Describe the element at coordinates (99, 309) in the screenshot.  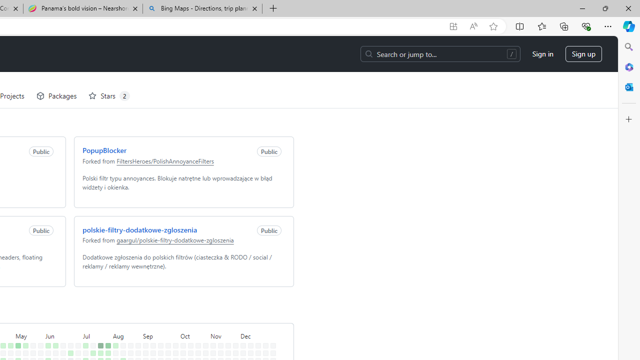
I see `10 contributions on July 21st.` at that location.